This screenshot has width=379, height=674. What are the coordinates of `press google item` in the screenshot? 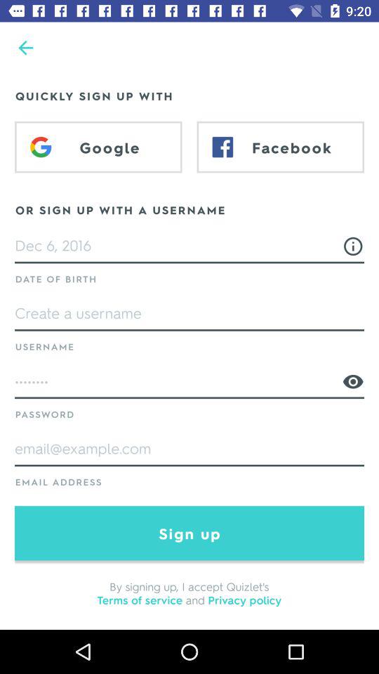 It's located at (98, 147).